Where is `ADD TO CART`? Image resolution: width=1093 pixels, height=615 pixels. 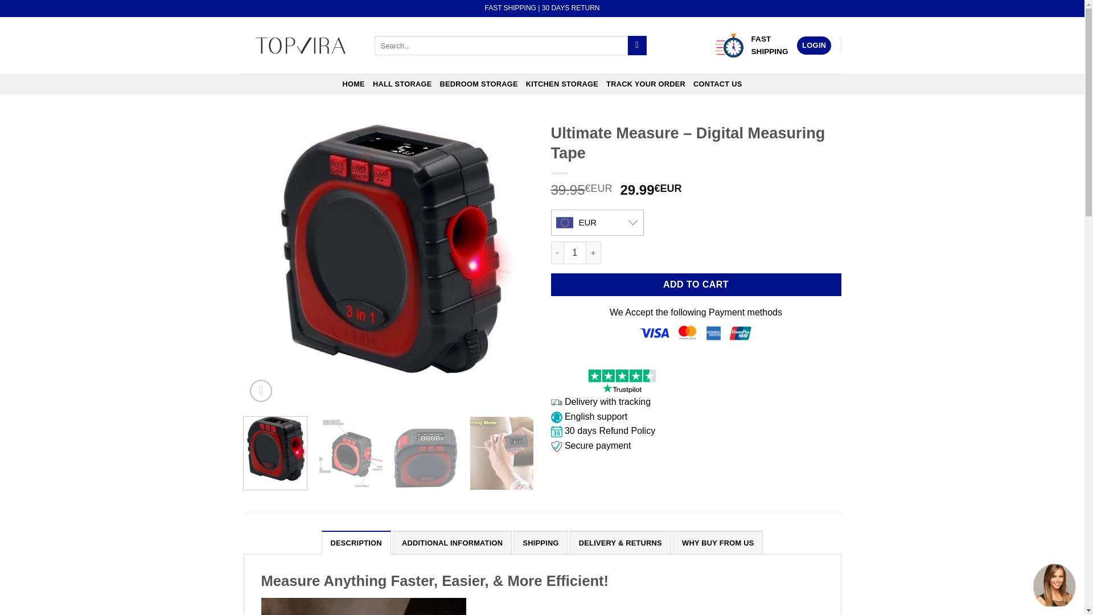 ADD TO CART is located at coordinates (696, 284).